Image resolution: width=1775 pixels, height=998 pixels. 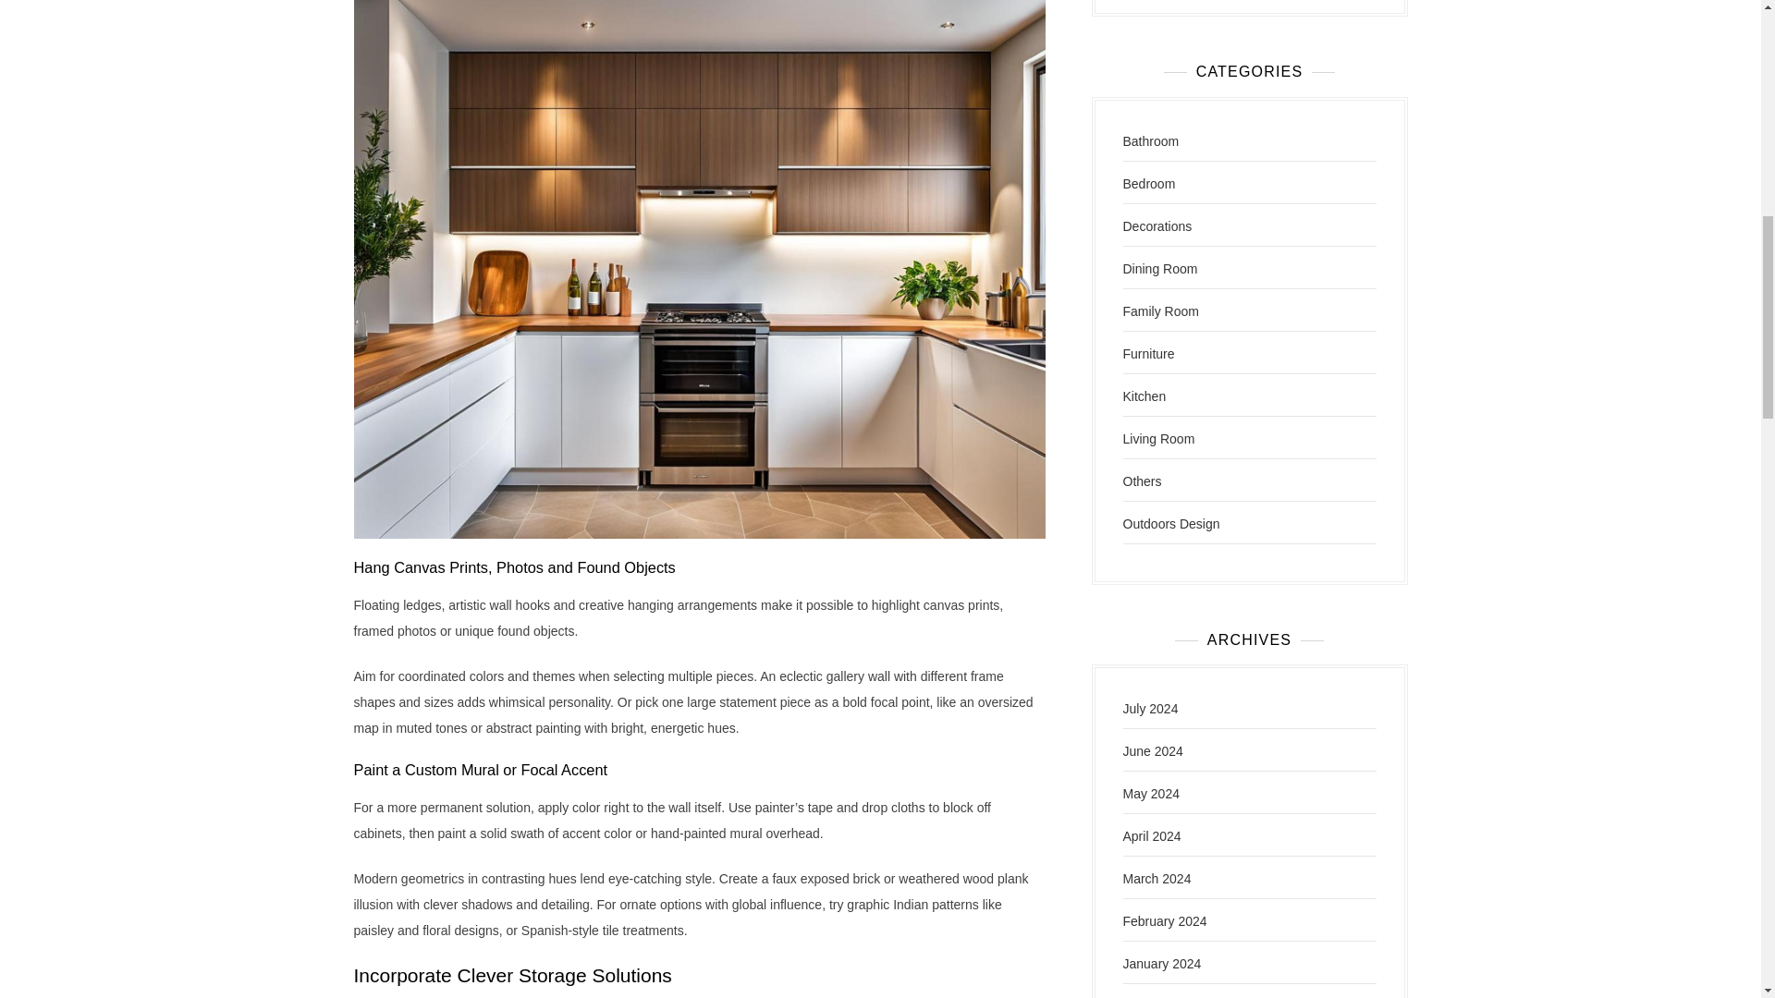 What do you see at coordinates (1152, 750) in the screenshot?
I see `June 2024` at bounding box center [1152, 750].